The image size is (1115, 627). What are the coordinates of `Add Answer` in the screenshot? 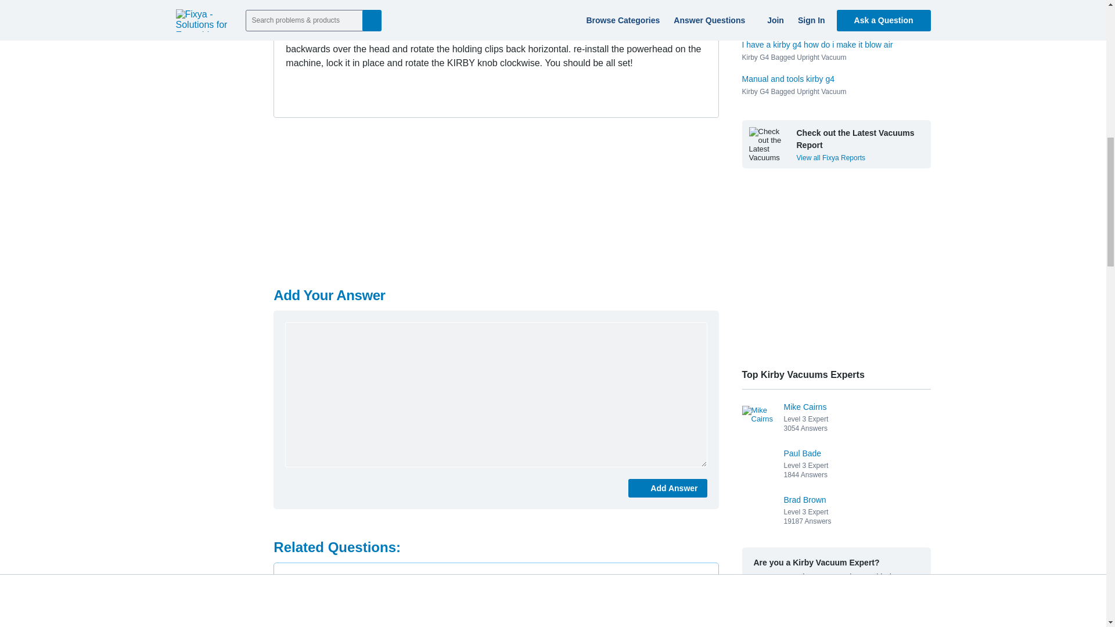 It's located at (668, 488).